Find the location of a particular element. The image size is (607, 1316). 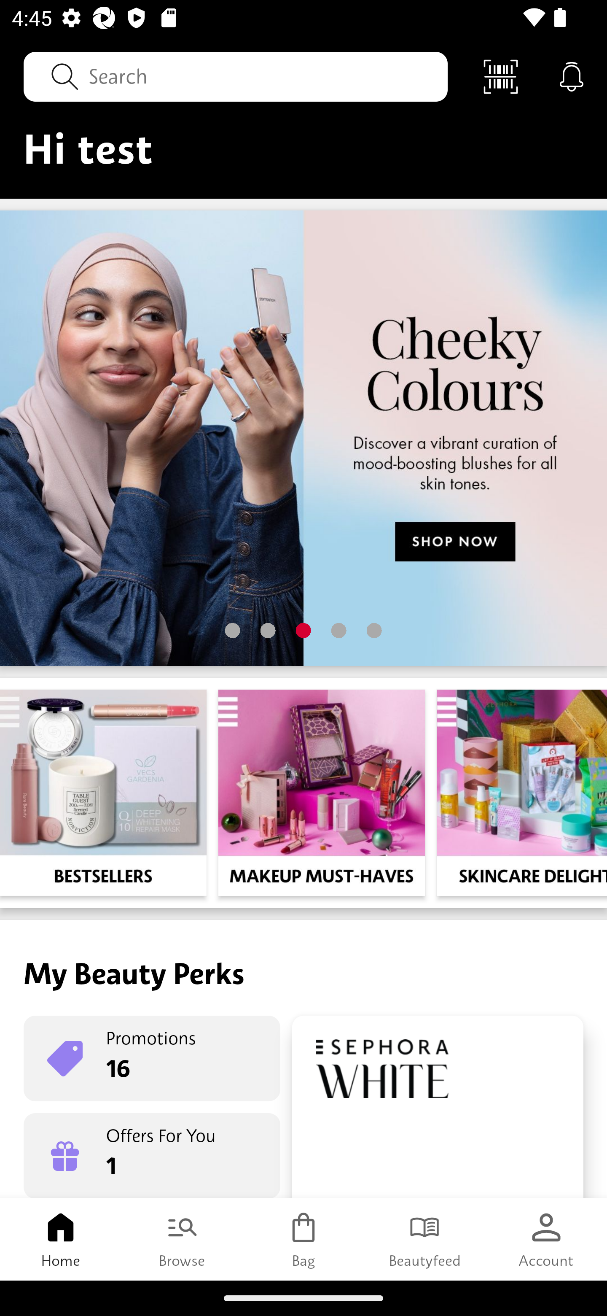

Offers For You 1 is located at coordinates (152, 1155).